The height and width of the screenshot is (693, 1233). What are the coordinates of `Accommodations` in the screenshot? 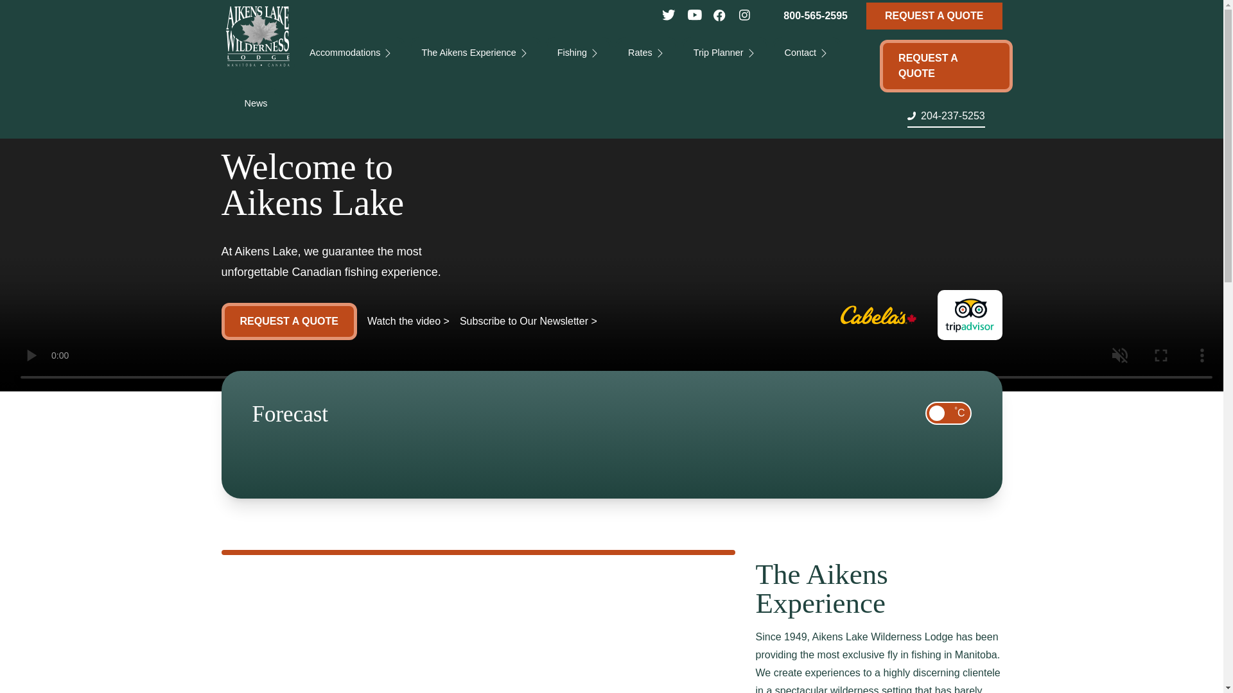 It's located at (351, 53).